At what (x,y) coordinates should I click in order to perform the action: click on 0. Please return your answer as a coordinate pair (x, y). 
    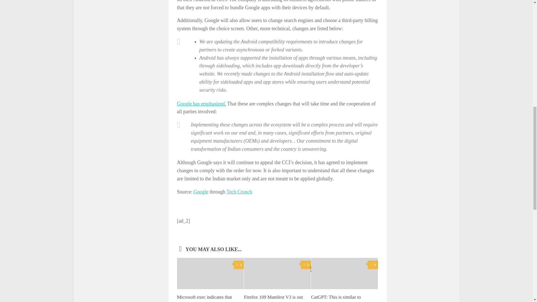
    Looking at the image, I should click on (306, 265).